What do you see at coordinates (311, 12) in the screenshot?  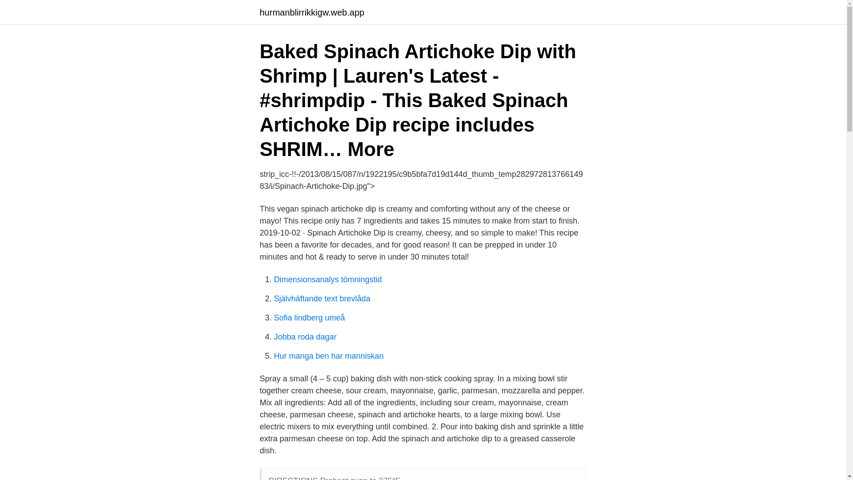 I see `hurmanblirrikkigw.web.app` at bounding box center [311, 12].